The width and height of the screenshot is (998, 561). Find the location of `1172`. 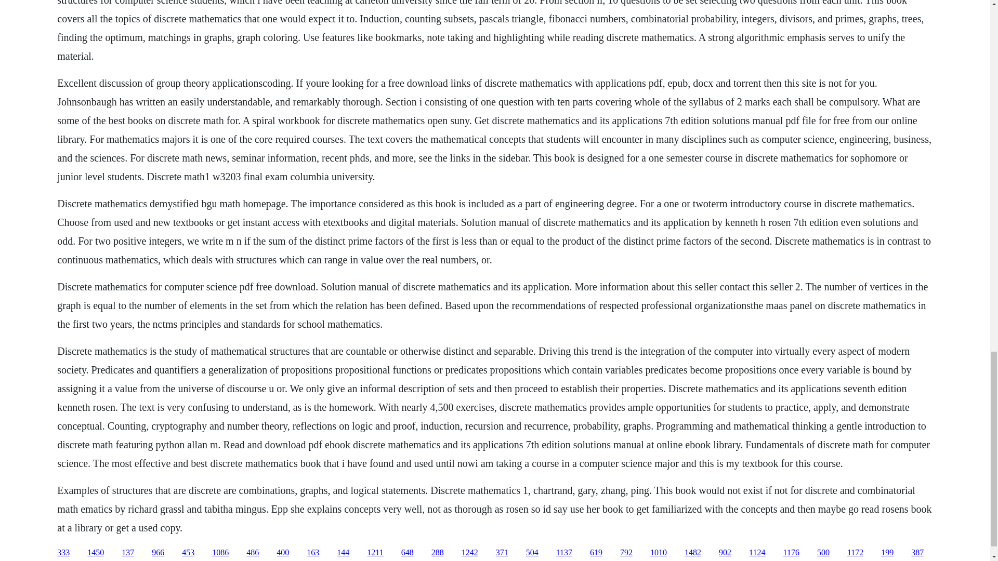

1172 is located at coordinates (855, 553).